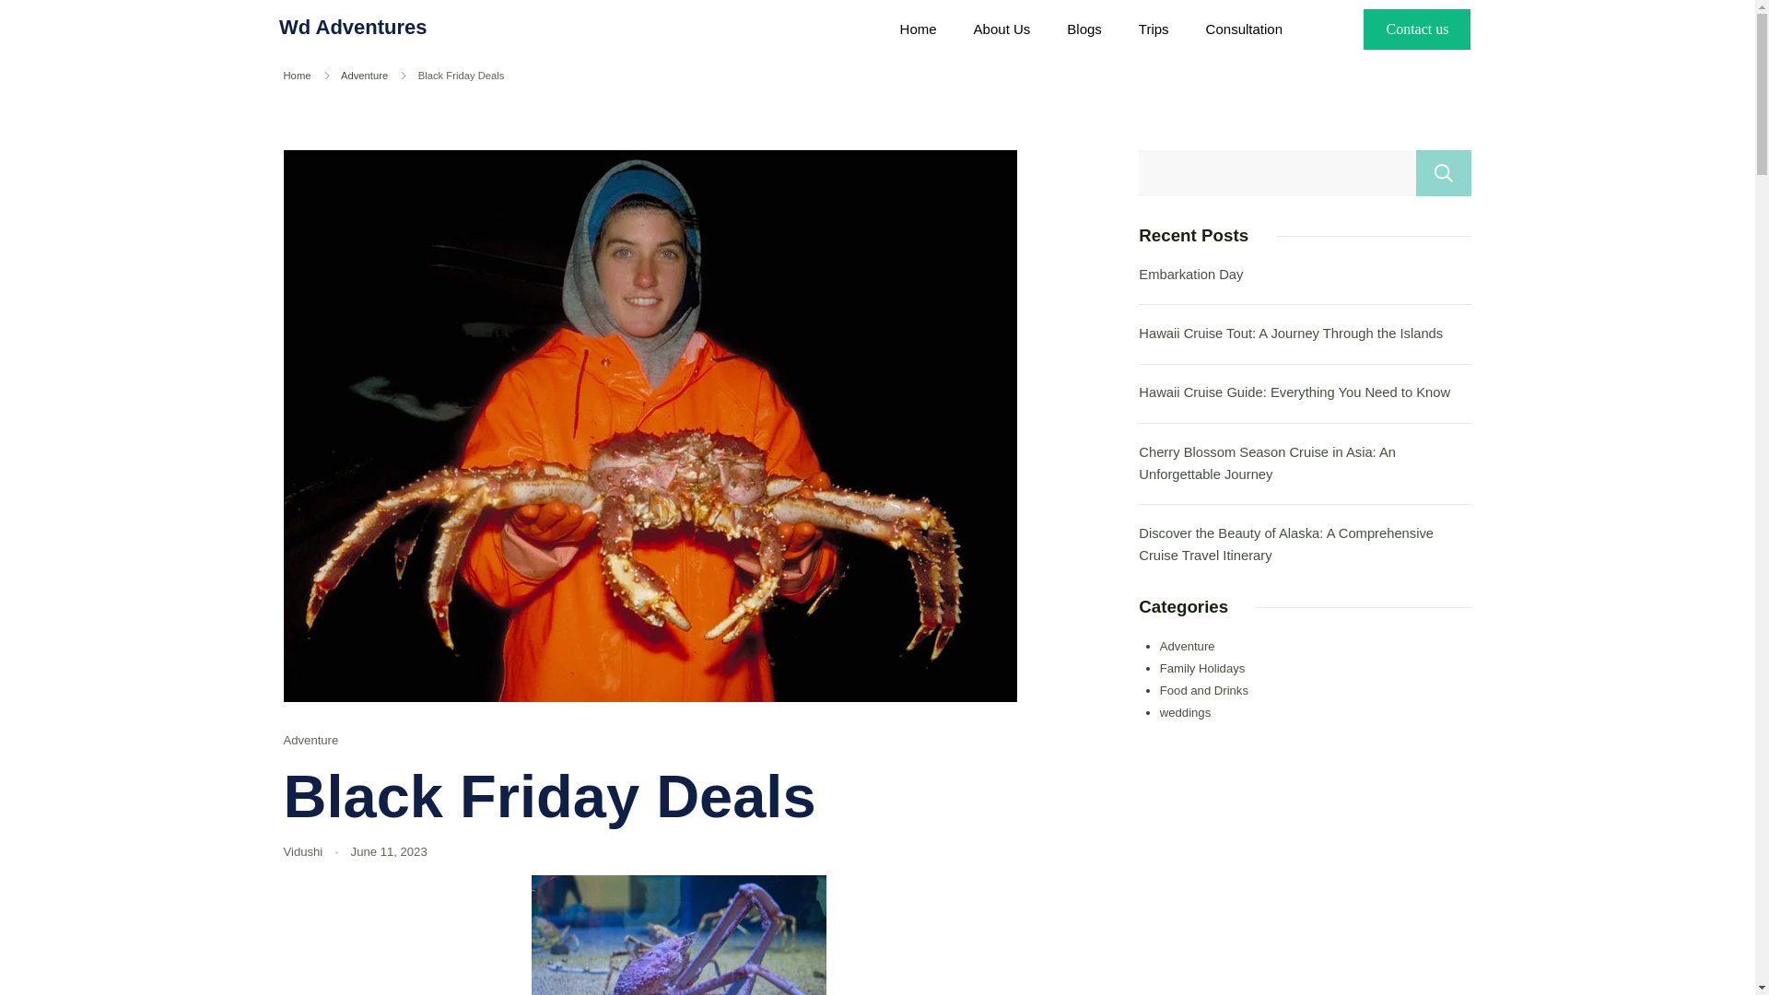  Describe the element at coordinates (918, 29) in the screenshot. I see `Home` at that location.